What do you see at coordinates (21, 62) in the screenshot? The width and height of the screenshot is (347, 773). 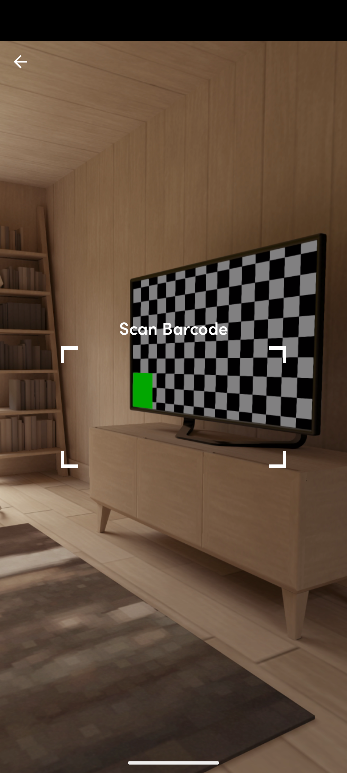 I see `top_left_action` at bounding box center [21, 62].